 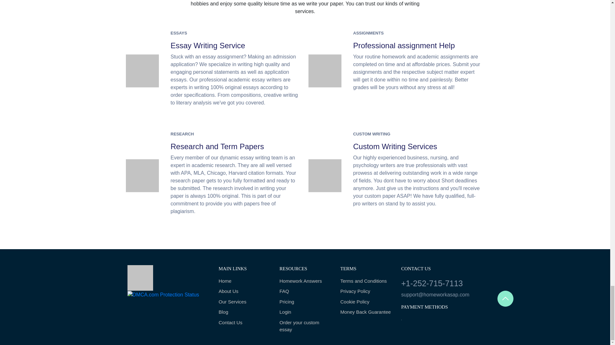 What do you see at coordinates (365, 312) in the screenshot?
I see `Money Back Guarantee` at bounding box center [365, 312].